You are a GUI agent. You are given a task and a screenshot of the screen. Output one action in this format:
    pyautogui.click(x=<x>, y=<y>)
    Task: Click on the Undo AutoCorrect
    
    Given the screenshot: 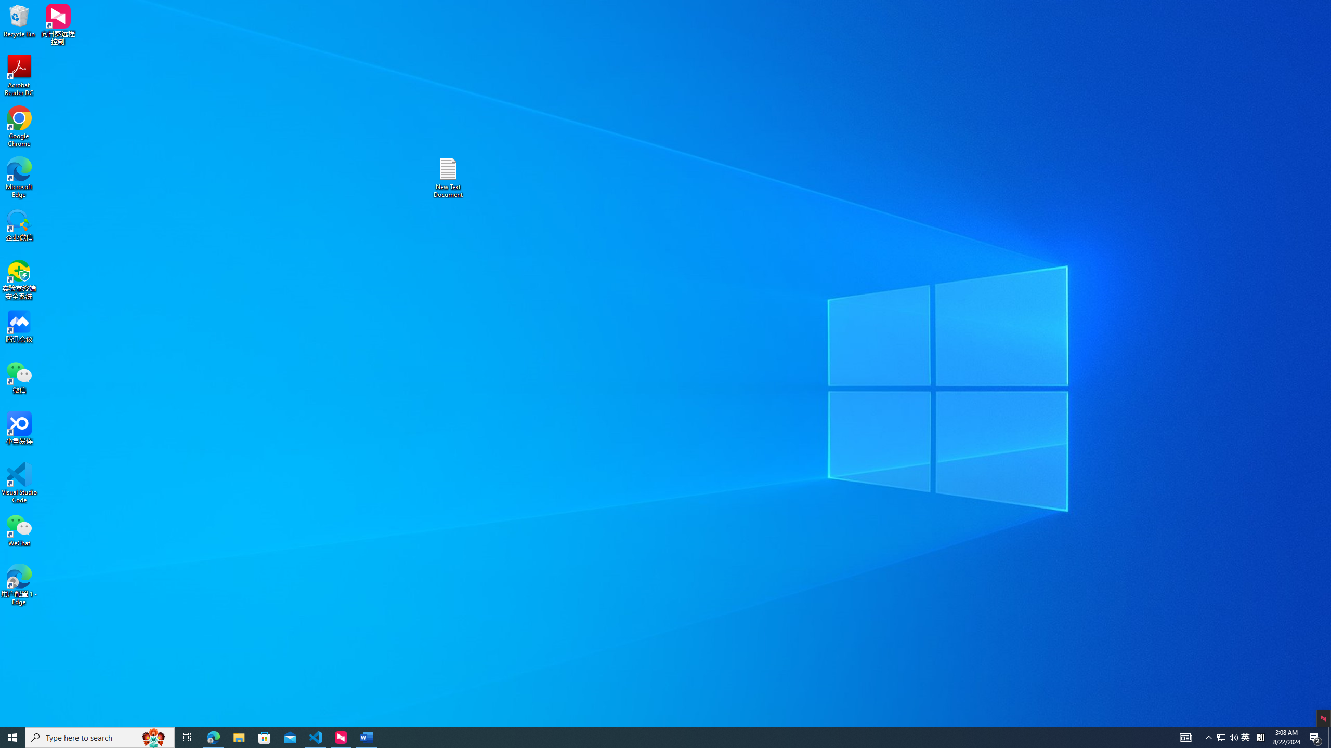 What is the action you would take?
    pyautogui.click(x=88, y=8)
    